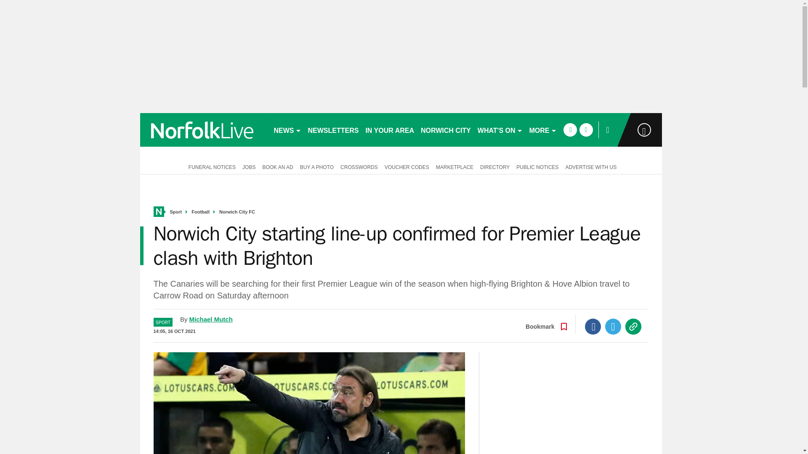  I want to click on FUNERAL NOTICES, so click(210, 166).